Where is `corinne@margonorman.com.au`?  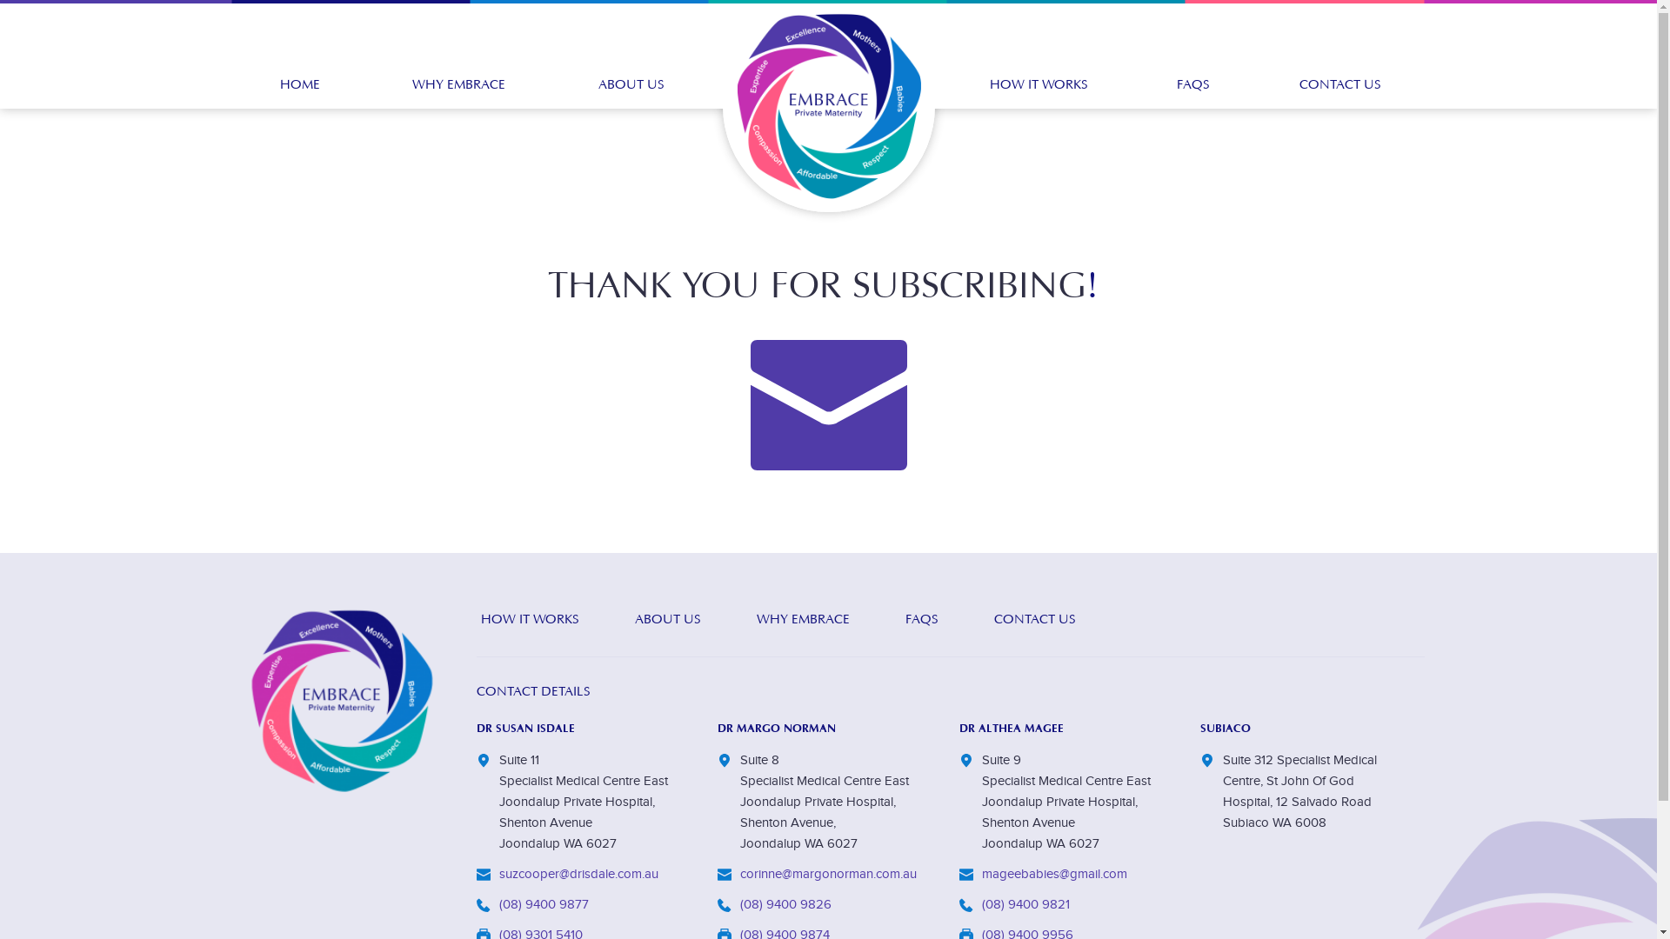
corinne@margonorman.com.au is located at coordinates (828, 875).